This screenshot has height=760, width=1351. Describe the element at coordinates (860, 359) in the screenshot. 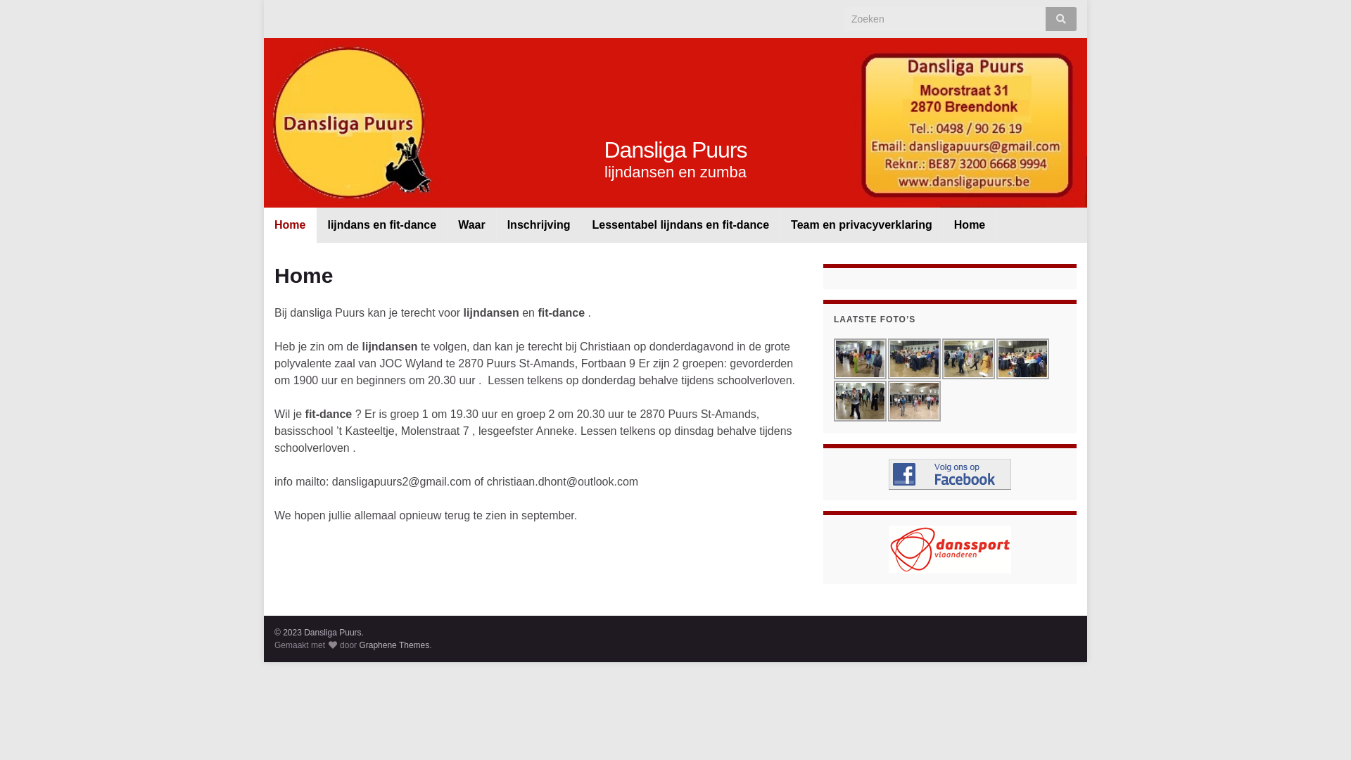

I see `photo_2022-11-28_08-40-48` at that location.